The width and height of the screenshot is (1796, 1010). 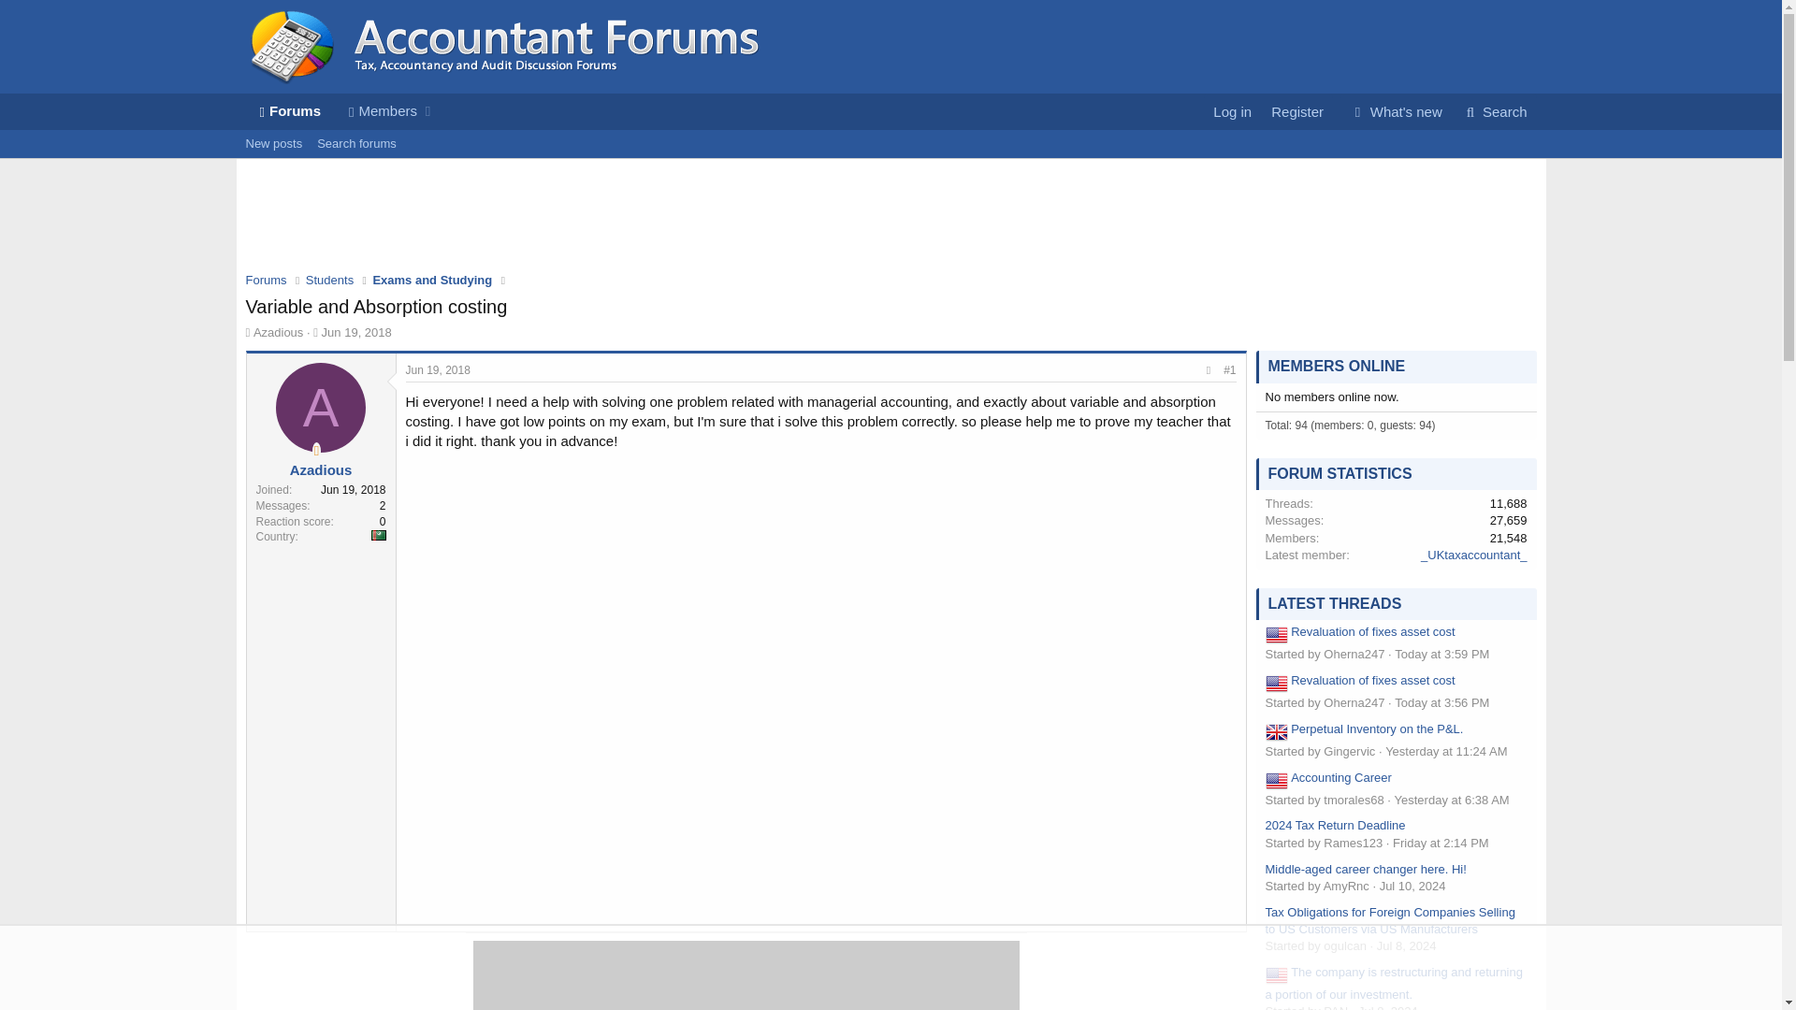 I want to click on Exams and Studying, so click(x=432, y=281).